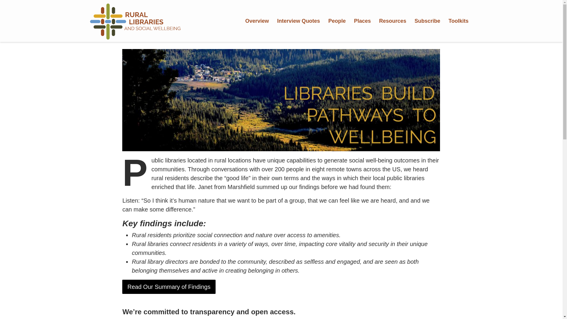  I want to click on Resources, so click(393, 21).